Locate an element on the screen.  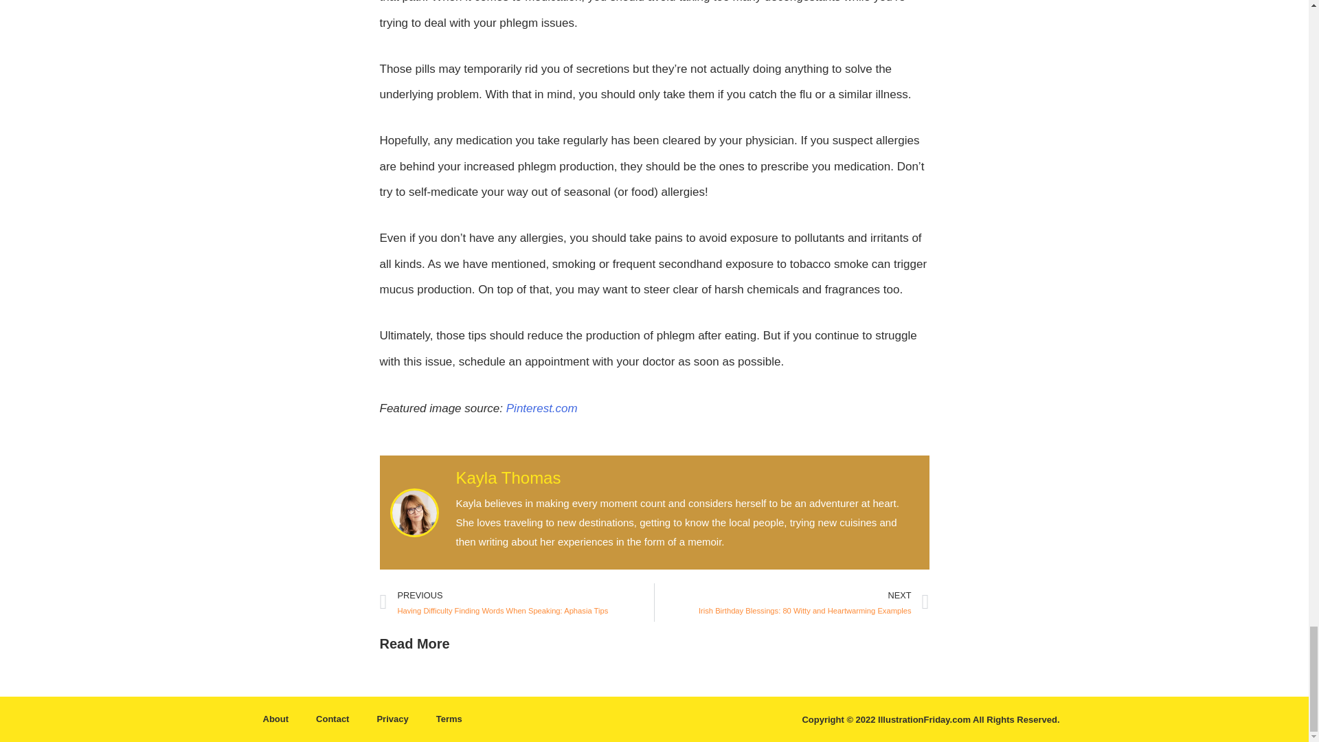
About is located at coordinates (275, 719).